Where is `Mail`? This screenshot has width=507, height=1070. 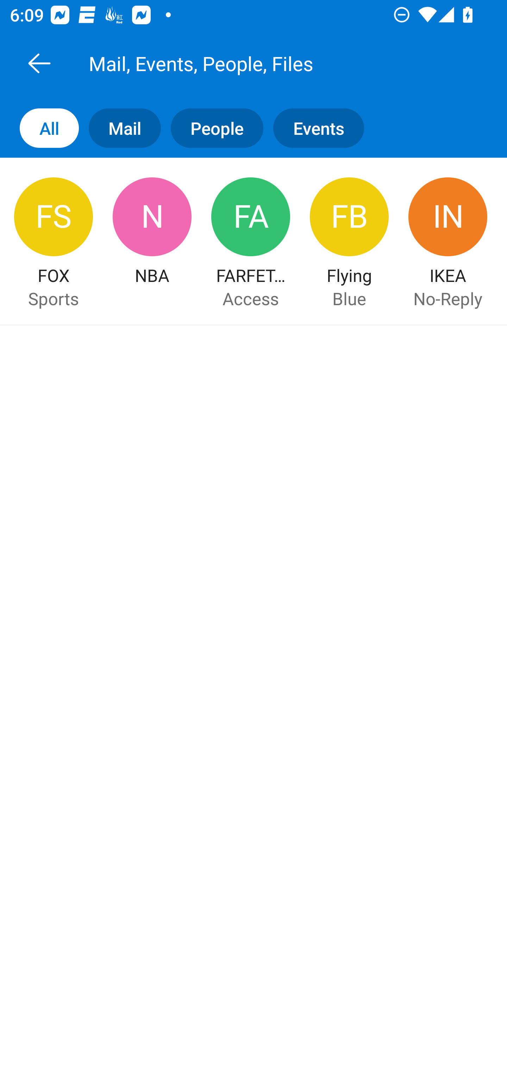 Mail is located at coordinates (120, 127).